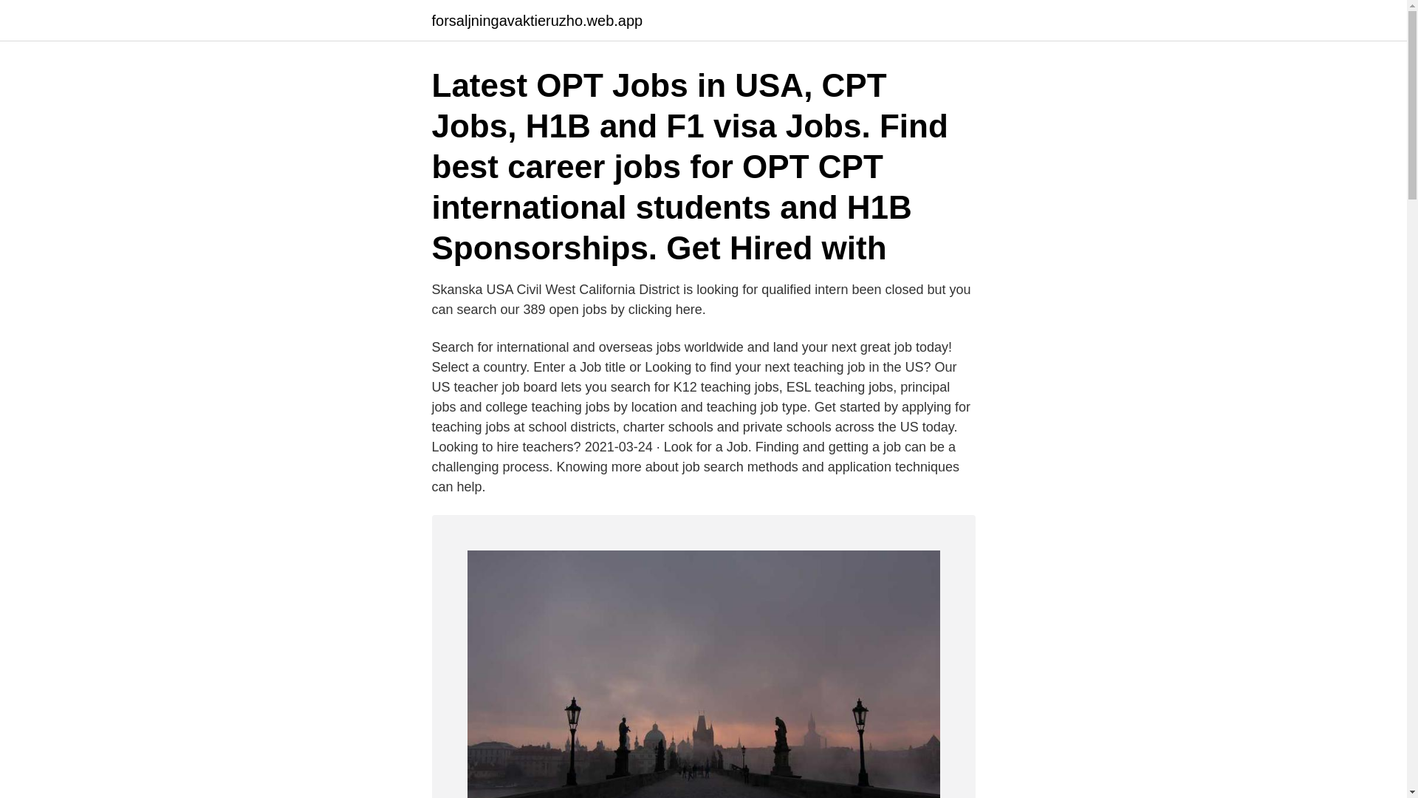 The width and height of the screenshot is (1418, 798). Describe the element at coordinates (536, 21) in the screenshot. I see `forsaljningavaktieruzho.web.app` at that location.